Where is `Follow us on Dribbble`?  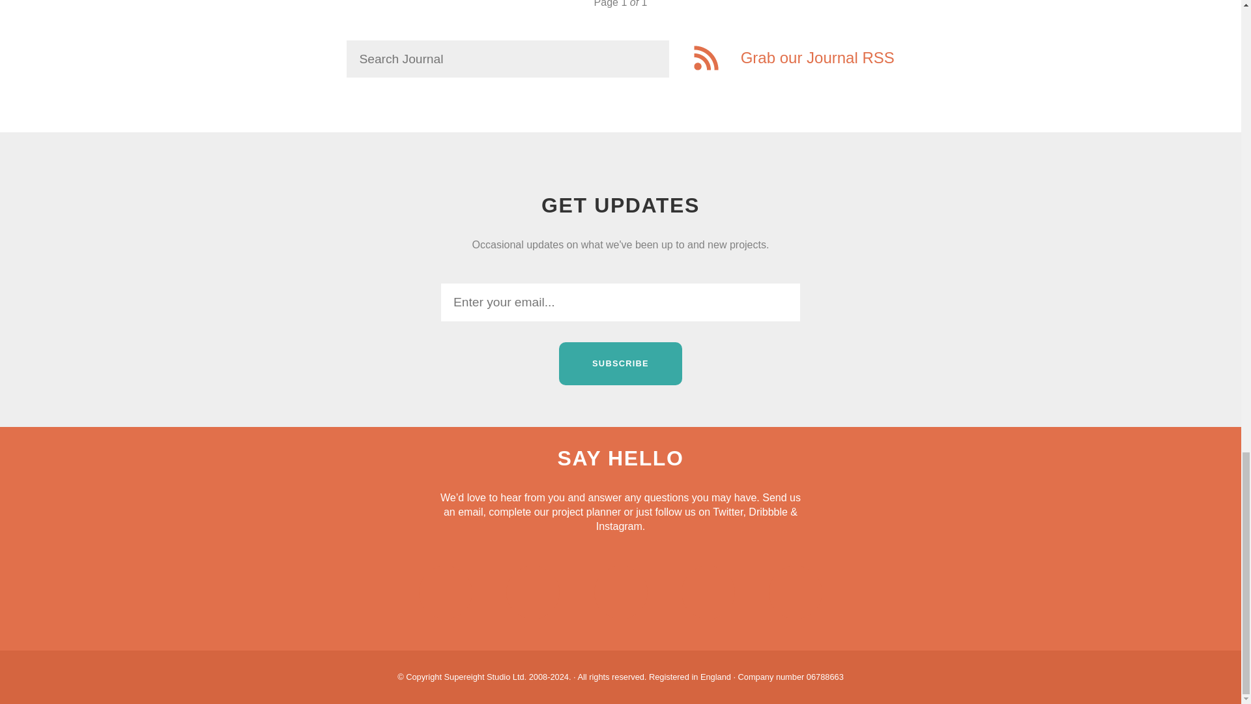 Follow us on Dribbble is located at coordinates (708, 593).